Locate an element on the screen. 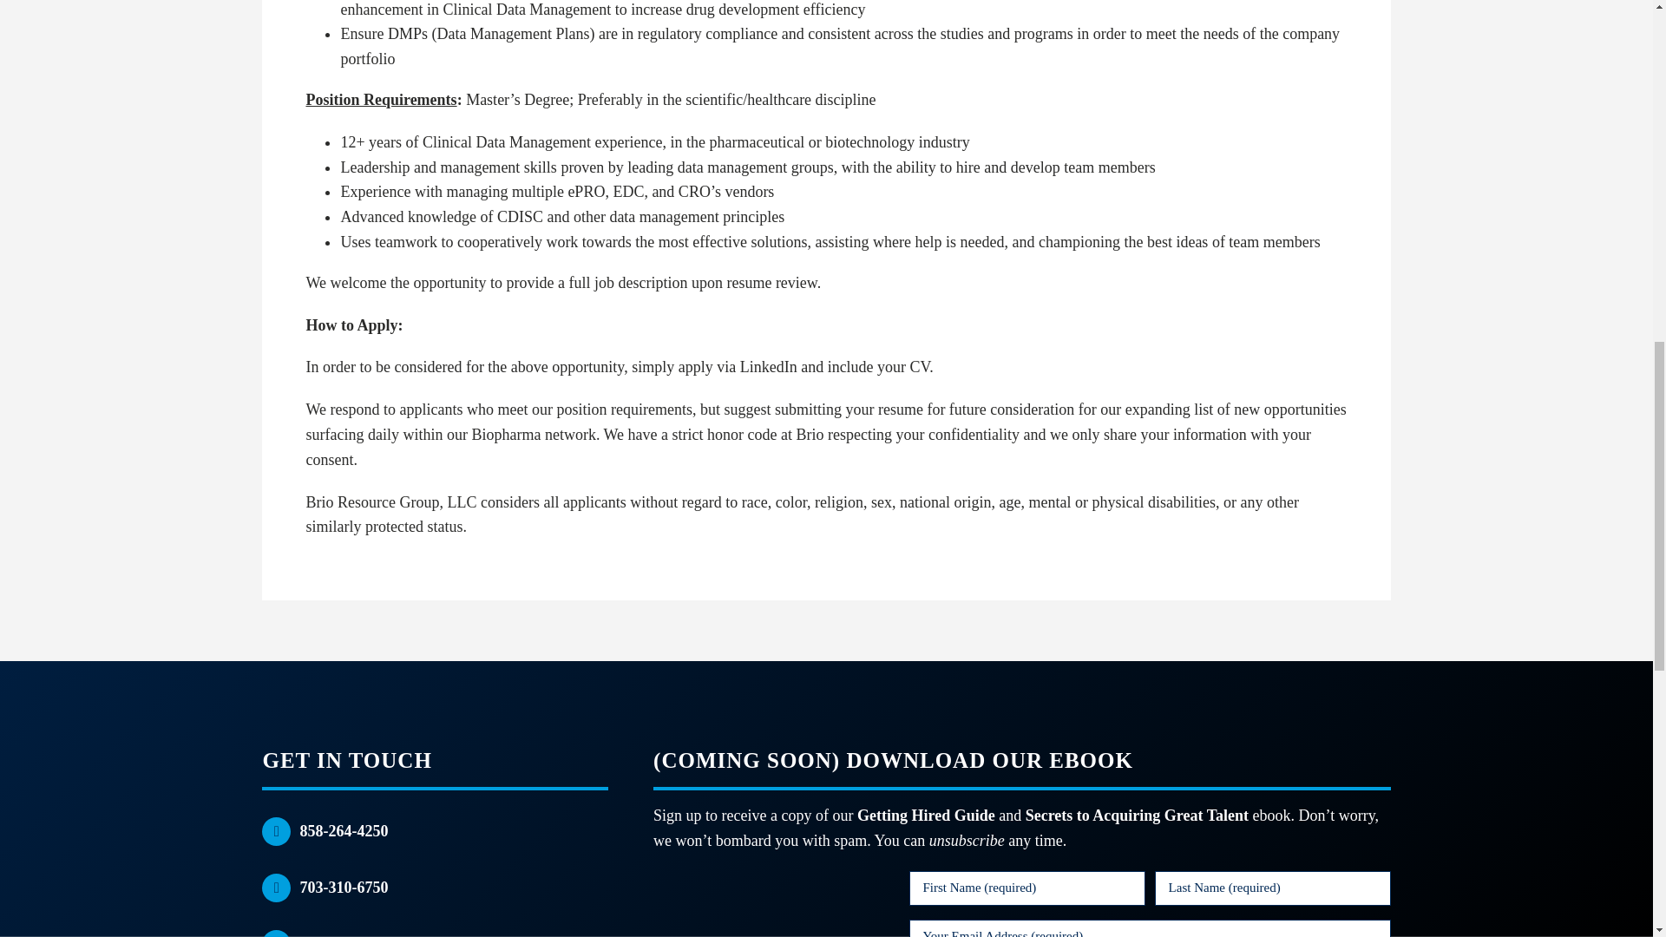 The width and height of the screenshot is (1666, 937). 703-310-6750 is located at coordinates (344, 887).